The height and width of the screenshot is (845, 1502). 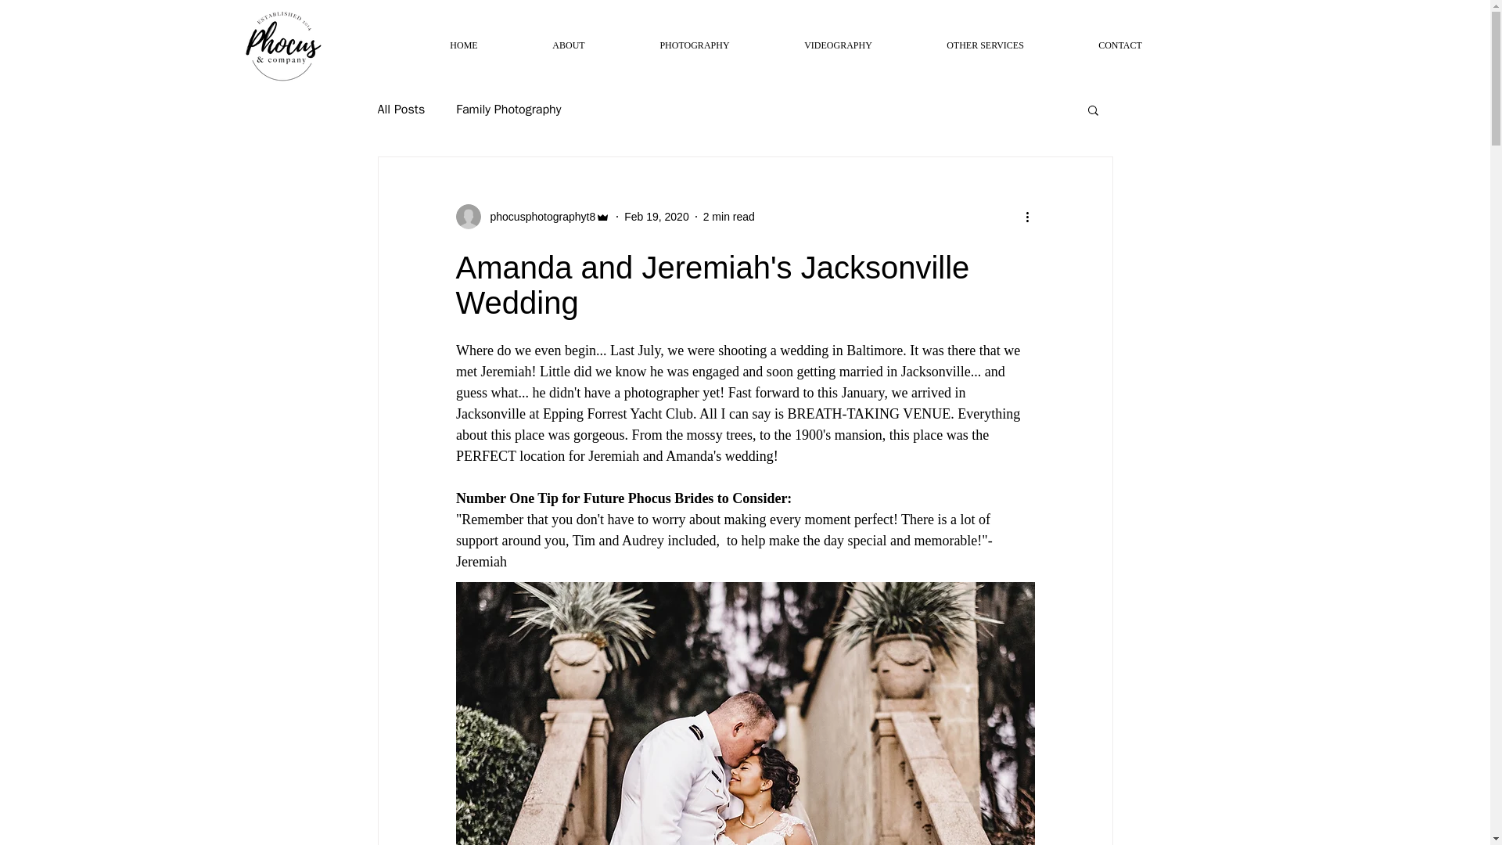 What do you see at coordinates (464, 45) in the screenshot?
I see `HOME` at bounding box center [464, 45].